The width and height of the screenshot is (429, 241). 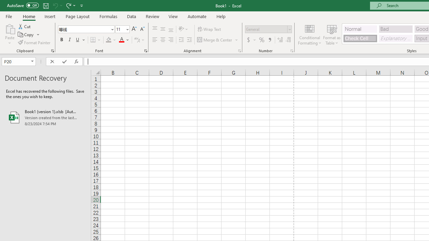 What do you see at coordinates (292, 51) in the screenshot?
I see `Format Cell Number` at bounding box center [292, 51].